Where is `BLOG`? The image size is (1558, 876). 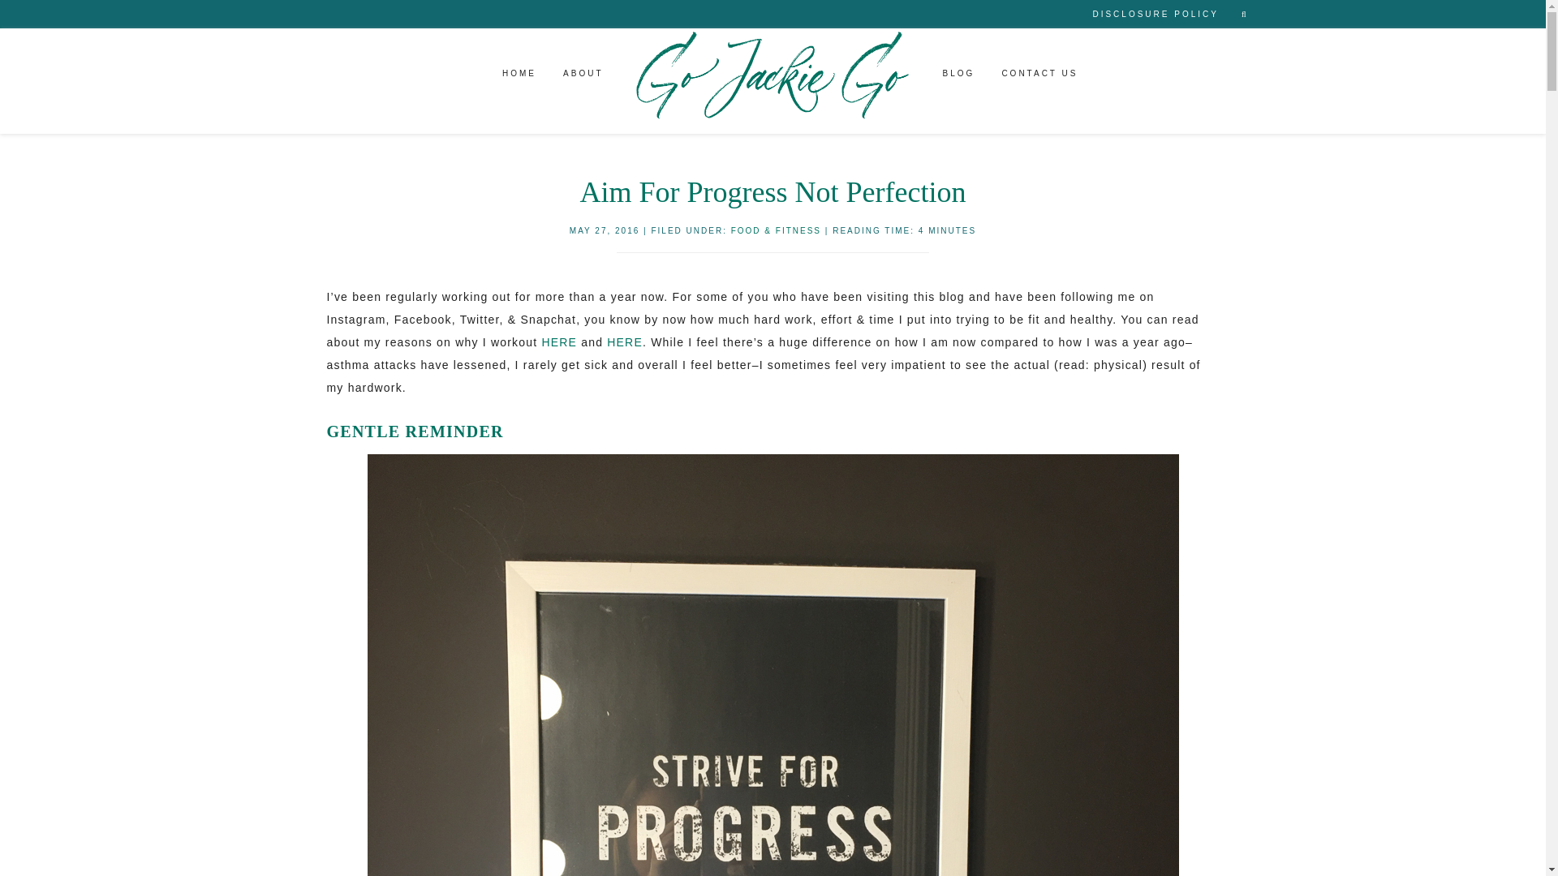 BLOG is located at coordinates (959, 76).